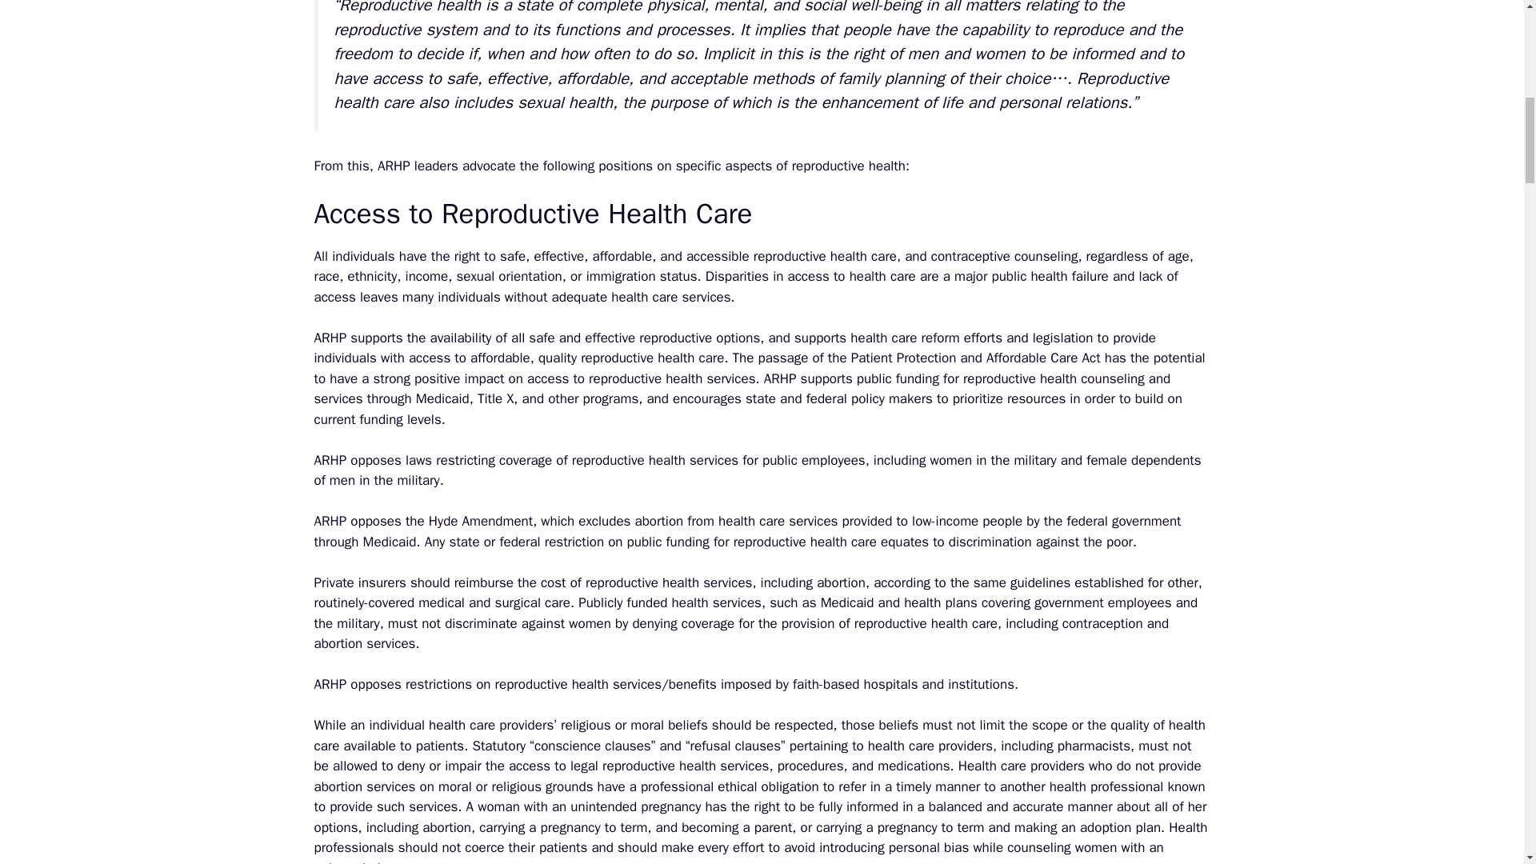 The width and height of the screenshot is (1536, 864). I want to click on Scroll back to top, so click(1484, 759).